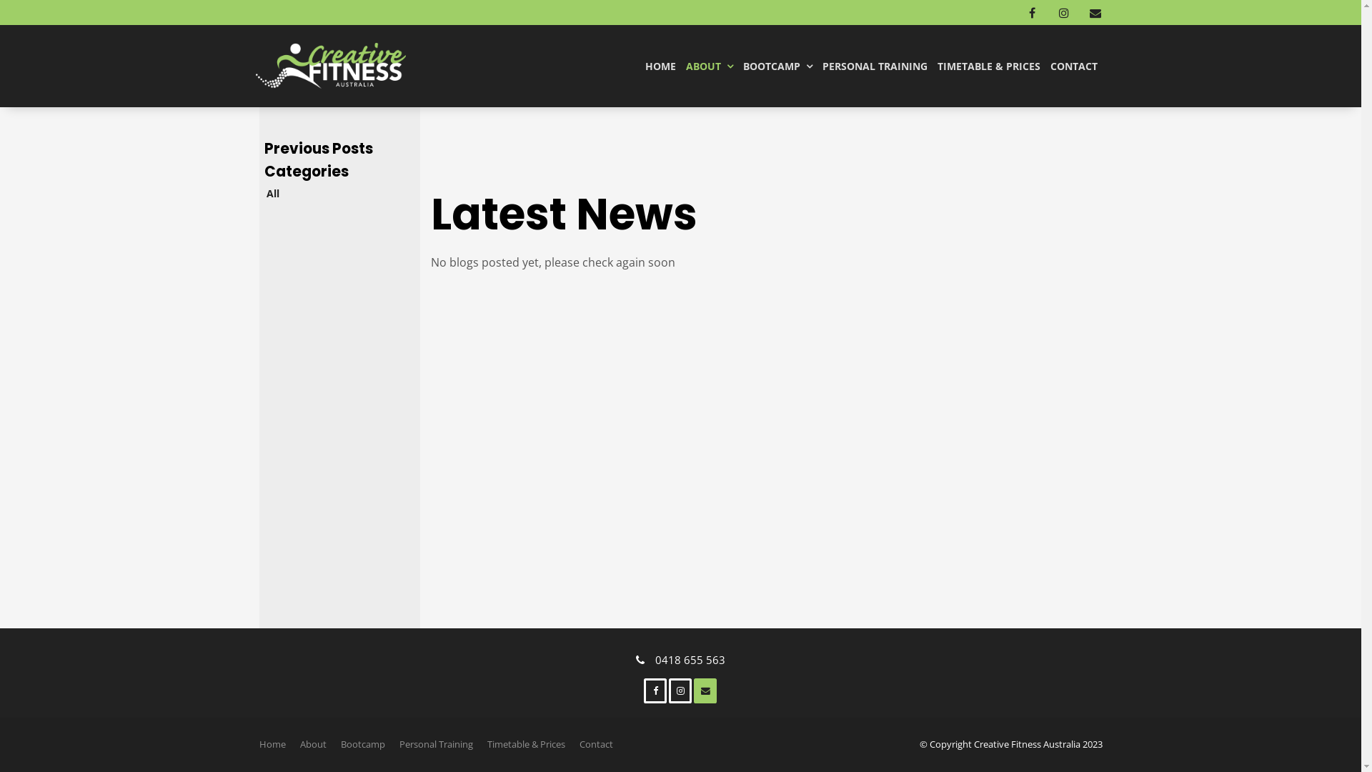 This screenshot has height=772, width=1372. What do you see at coordinates (436, 745) in the screenshot?
I see `Personal Training` at bounding box center [436, 745].